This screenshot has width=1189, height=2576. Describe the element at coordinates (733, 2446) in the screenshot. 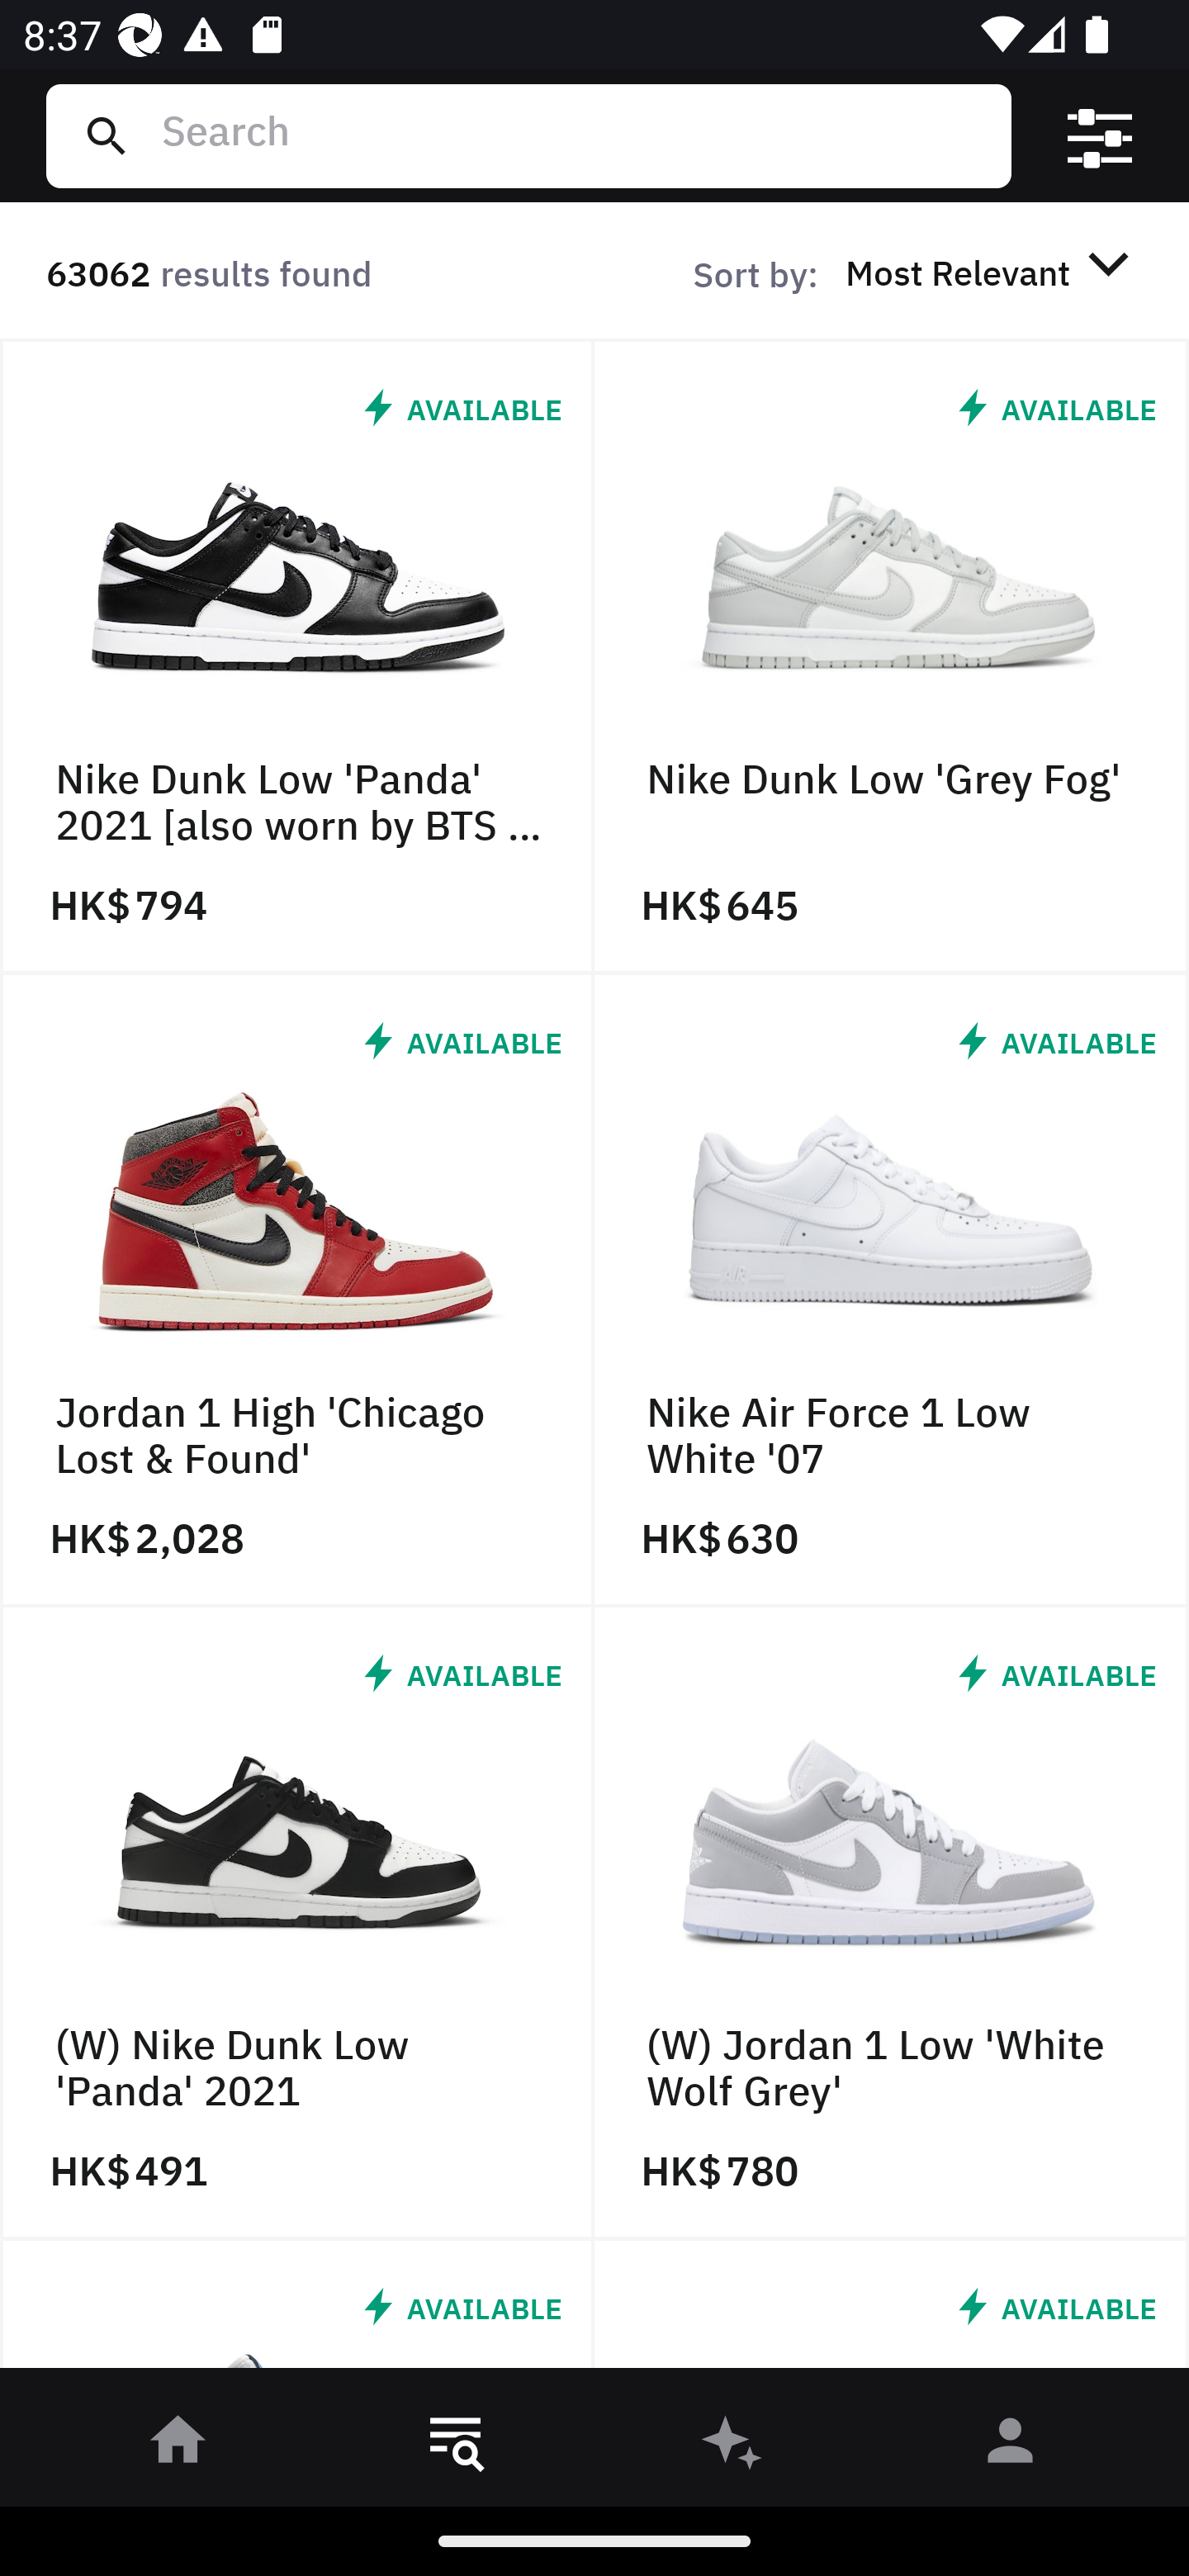

I see `󰫢` at that location.